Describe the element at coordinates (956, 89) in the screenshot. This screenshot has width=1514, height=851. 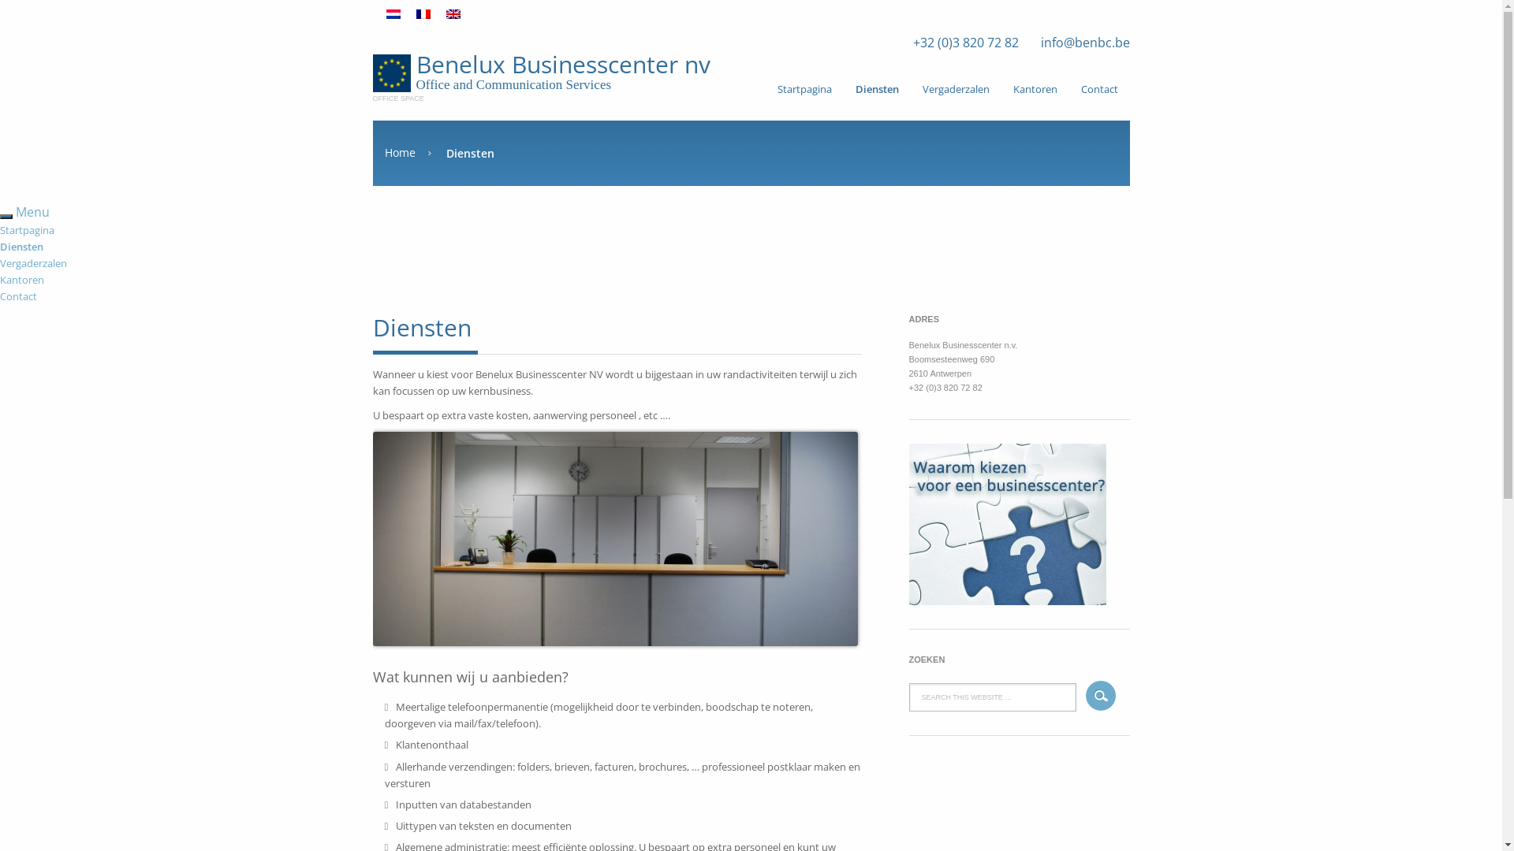
I see `Vergaderzalen` at that location.